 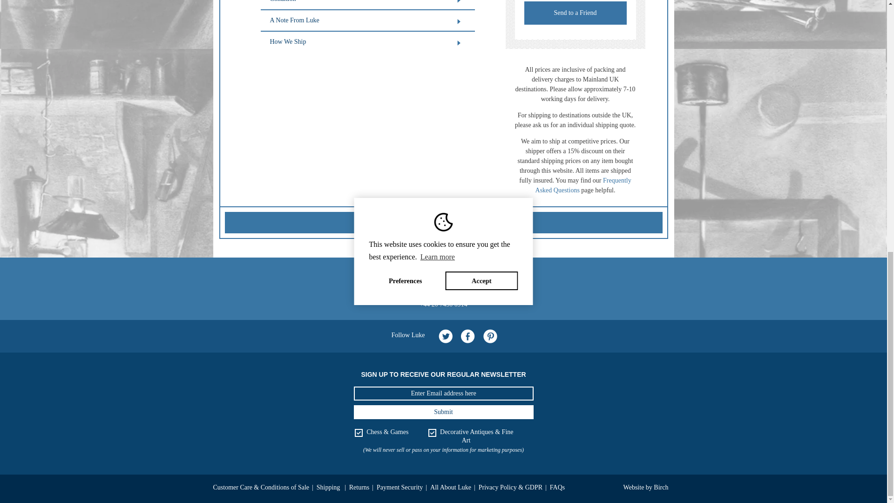 What do you see at coordinates (444, 412) in the screenshot?
I see `Submit` at bounding box center [444, 412].